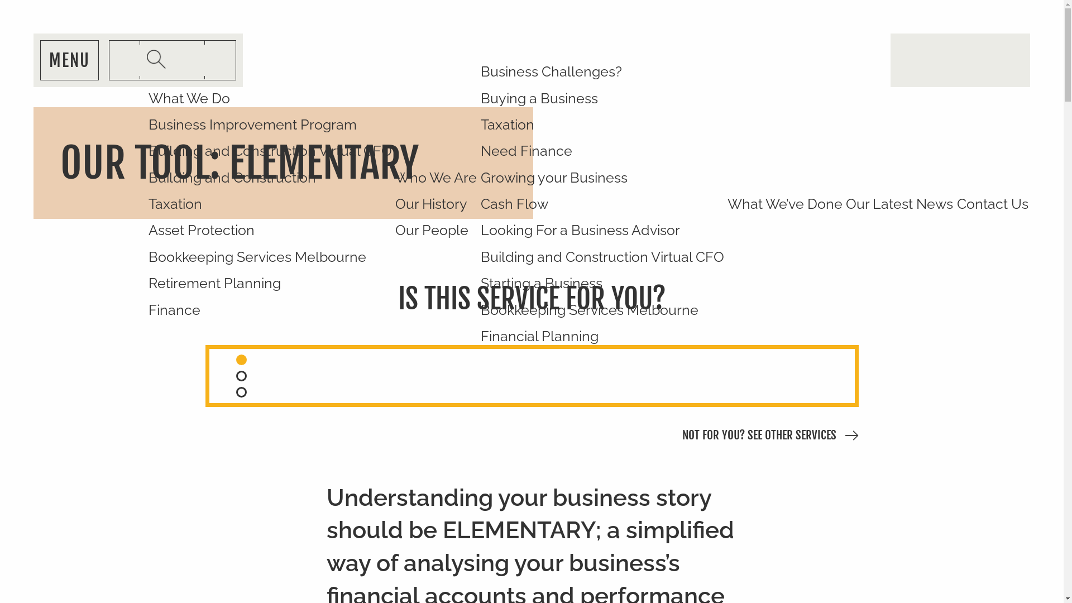  What do you see at coordinates (241, 376) in the screenshot?
I see `Slide` at bounding box center [241, 376].